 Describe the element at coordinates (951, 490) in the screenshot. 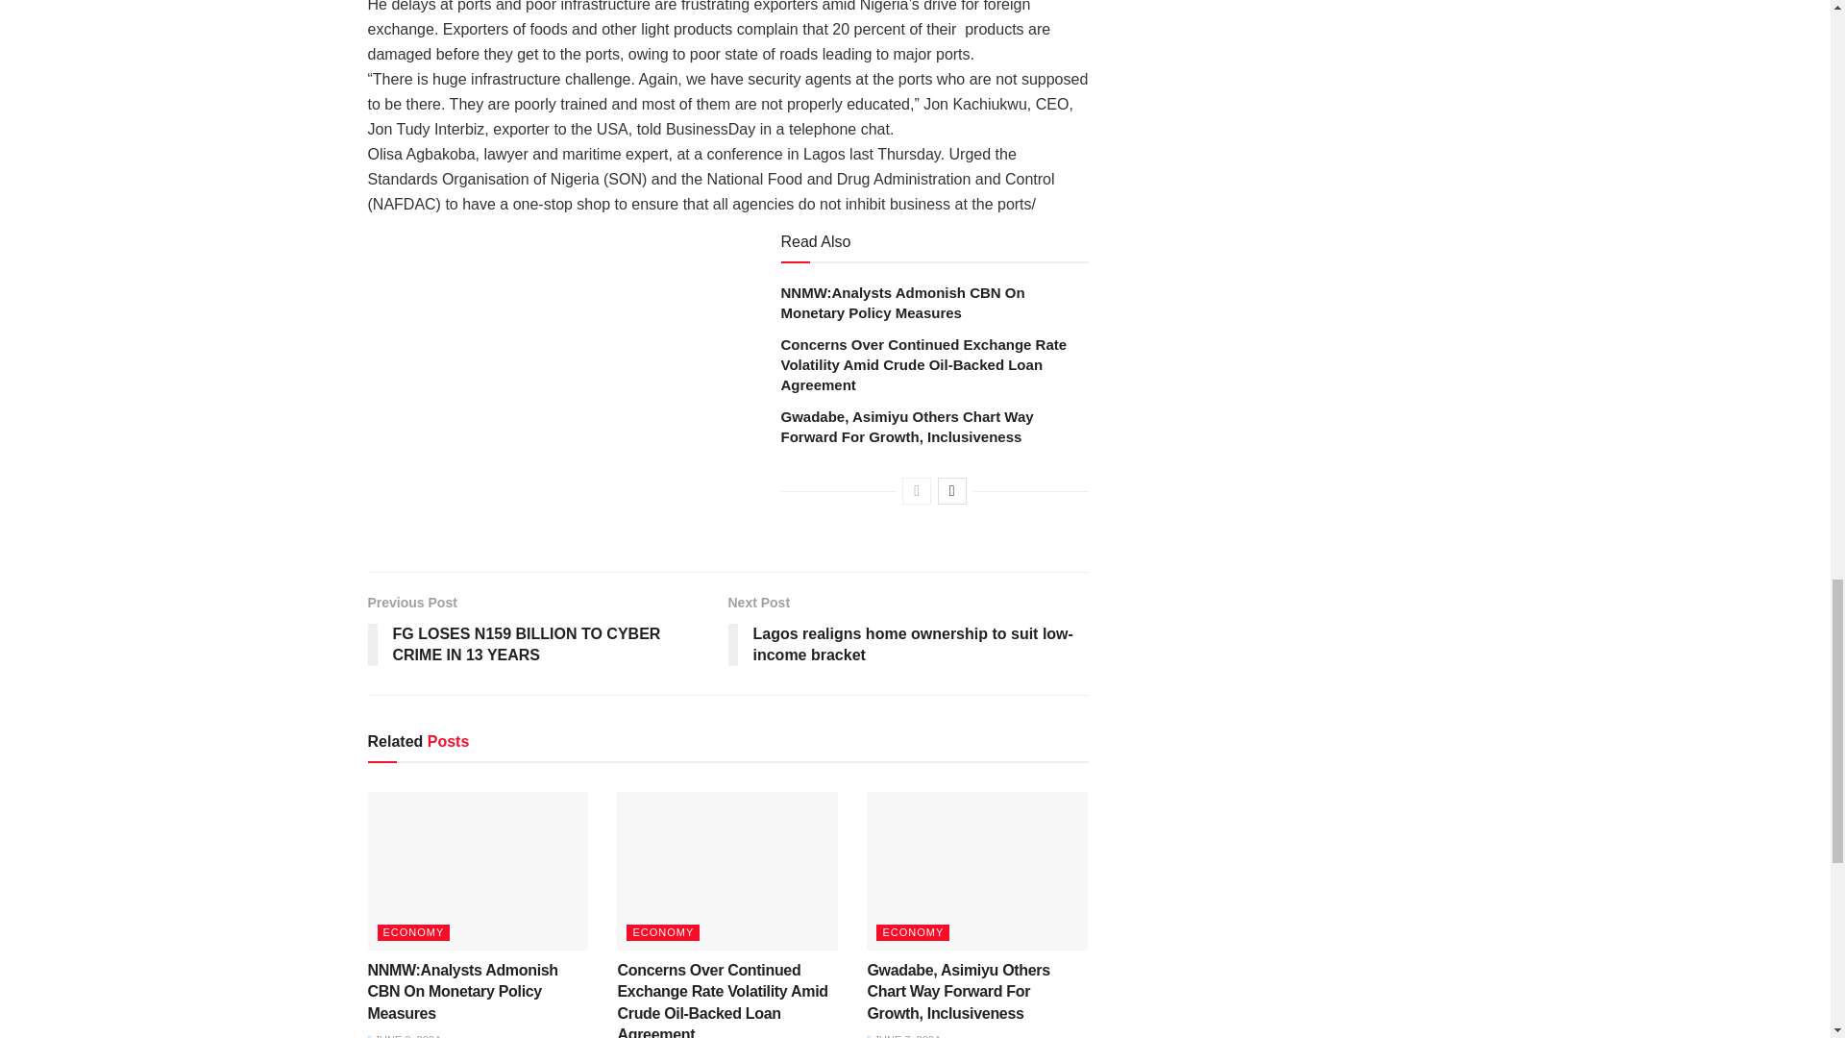

I see `Next` at that location.